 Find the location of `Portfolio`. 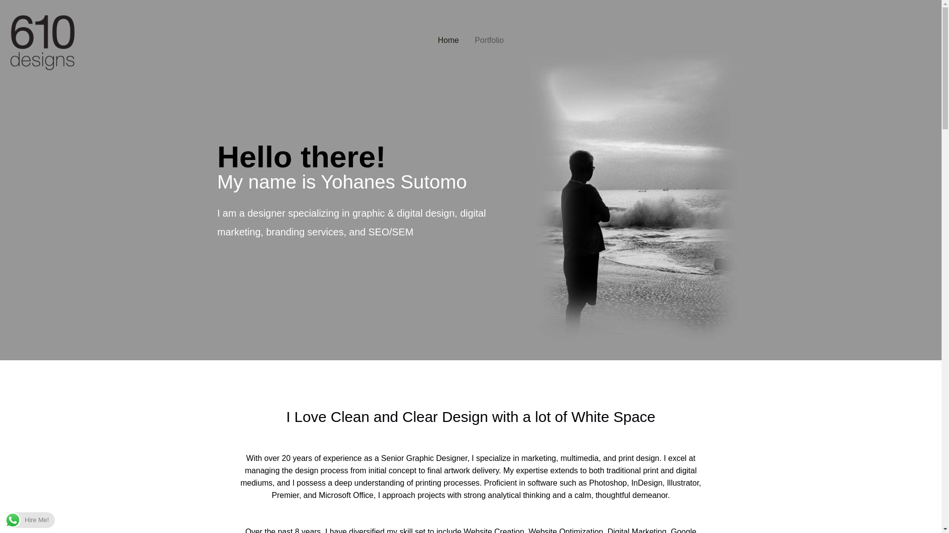

Portfolio is located at coordinates (489, 40).